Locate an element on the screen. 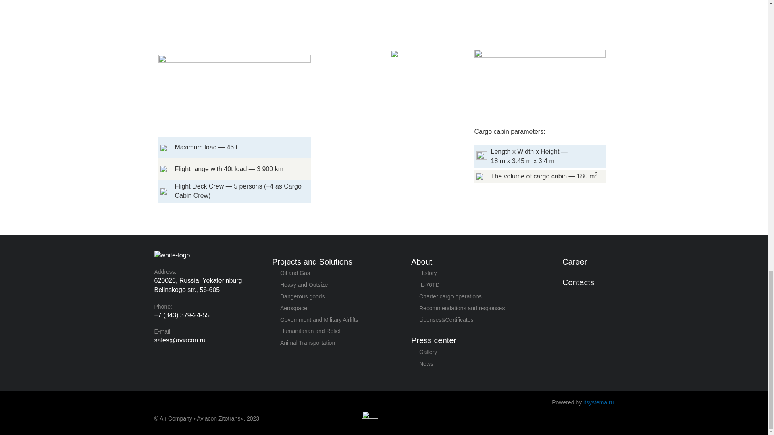 The image size is (774, 435). Oil and Gas is located at coordinates (295, 273).